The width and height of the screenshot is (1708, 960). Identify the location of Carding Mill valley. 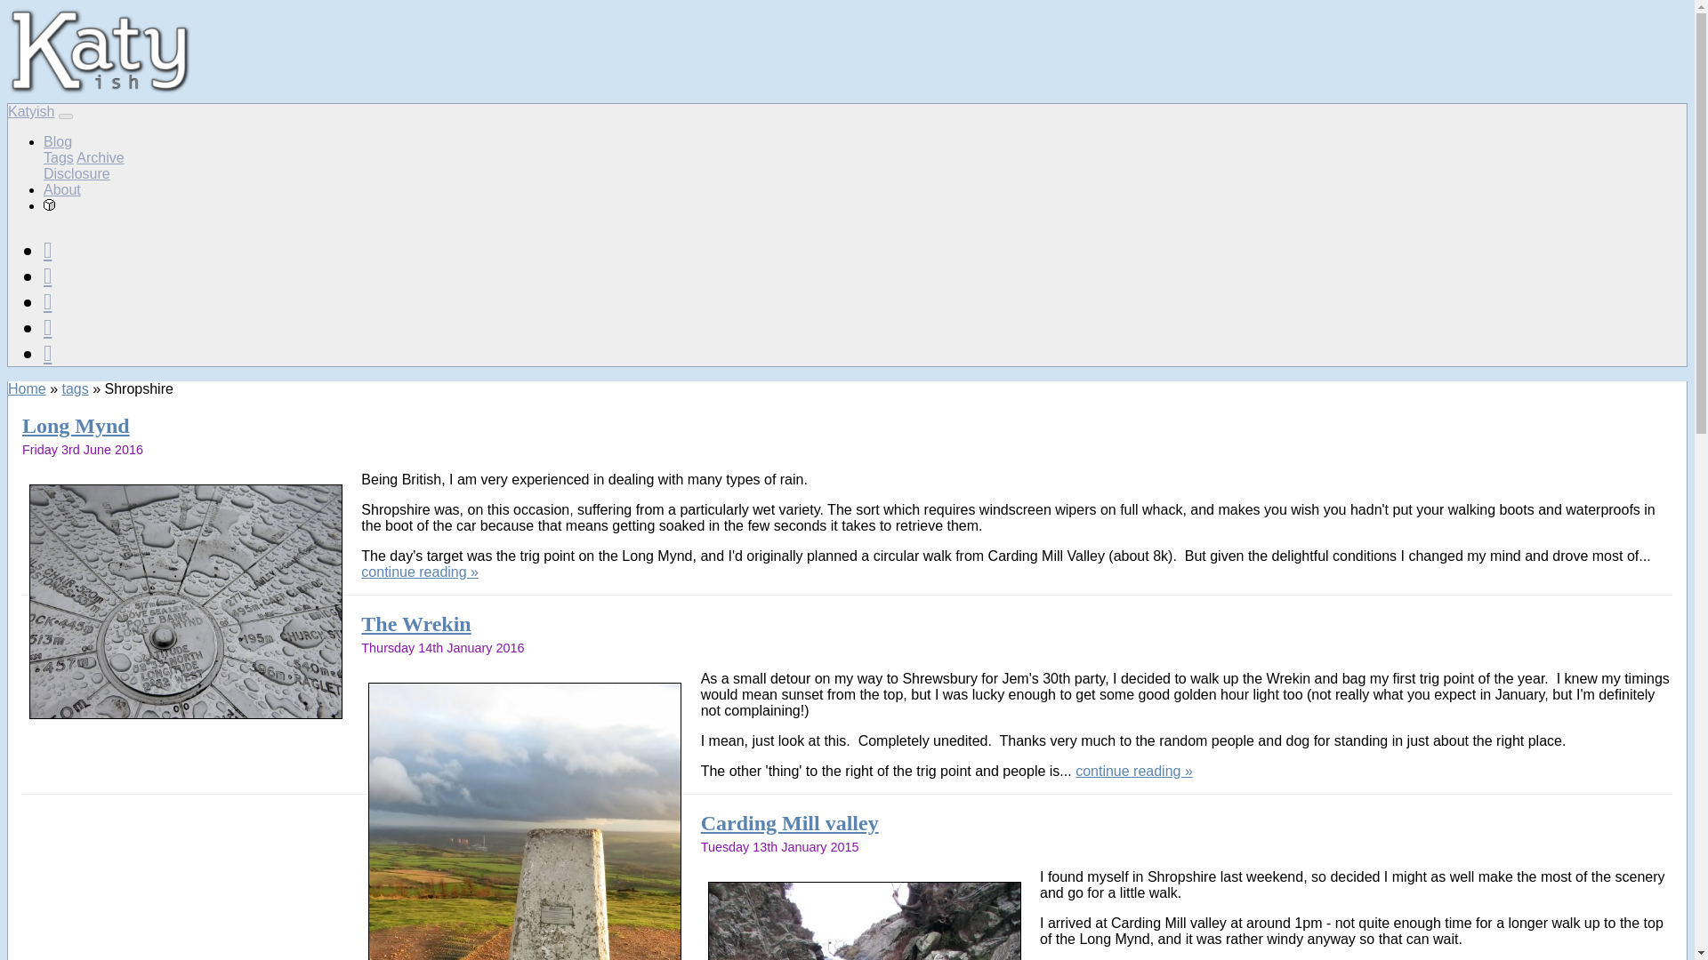
(790, 822).